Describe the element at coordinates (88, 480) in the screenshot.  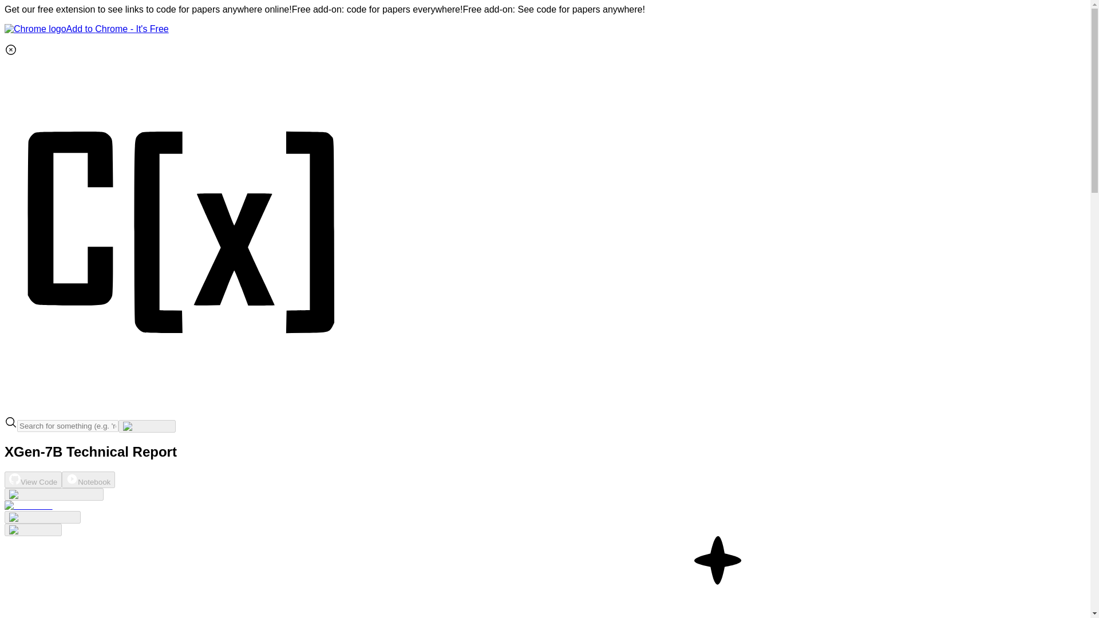
I see `Play IconNotebook` at that location.